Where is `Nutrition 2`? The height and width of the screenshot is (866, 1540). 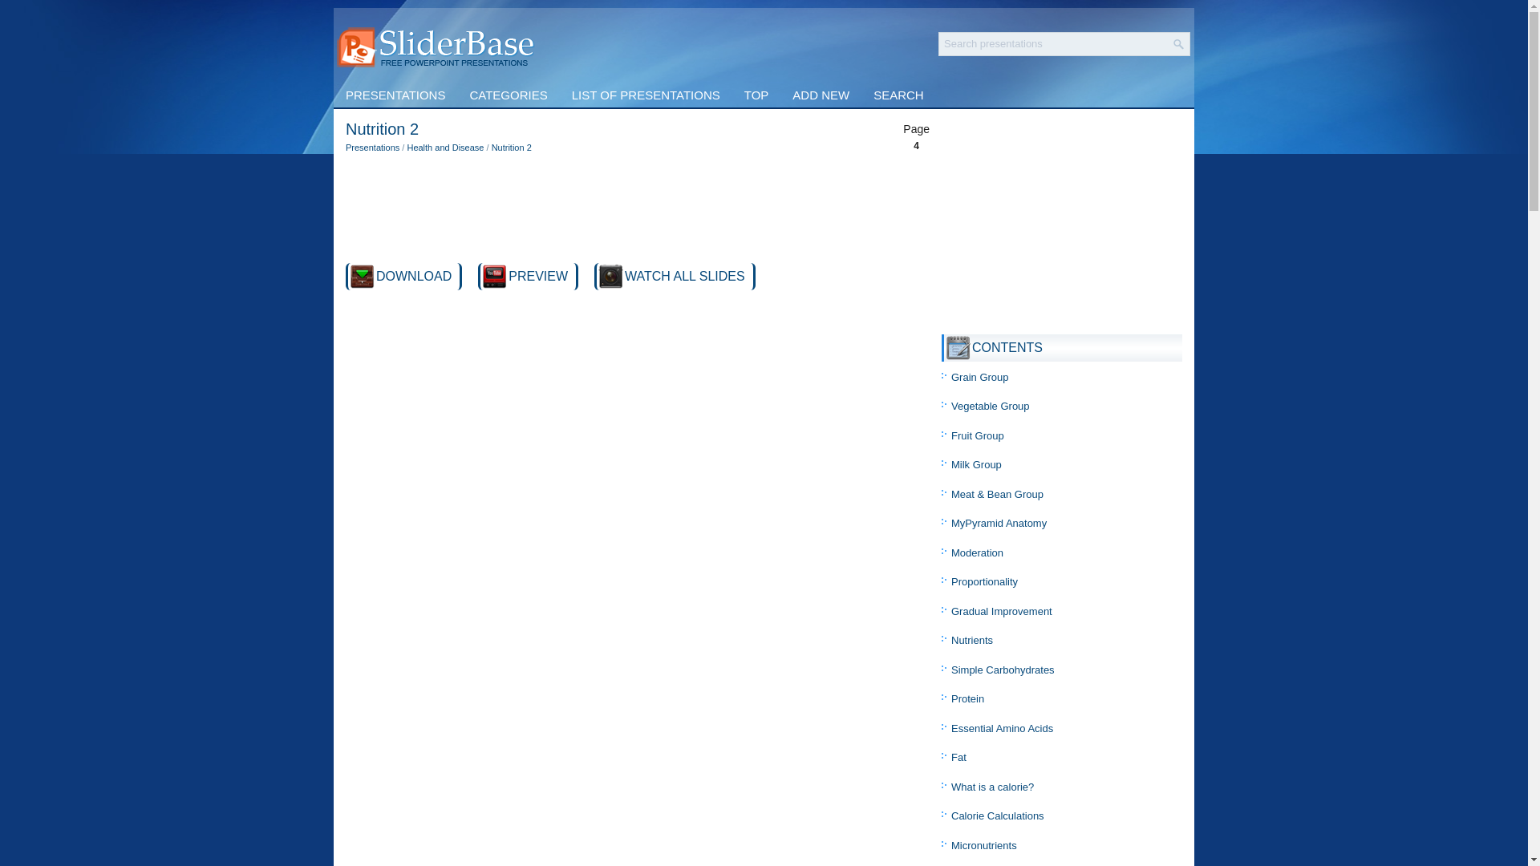 Nutrition 2 is located at coordinates (511, 148).